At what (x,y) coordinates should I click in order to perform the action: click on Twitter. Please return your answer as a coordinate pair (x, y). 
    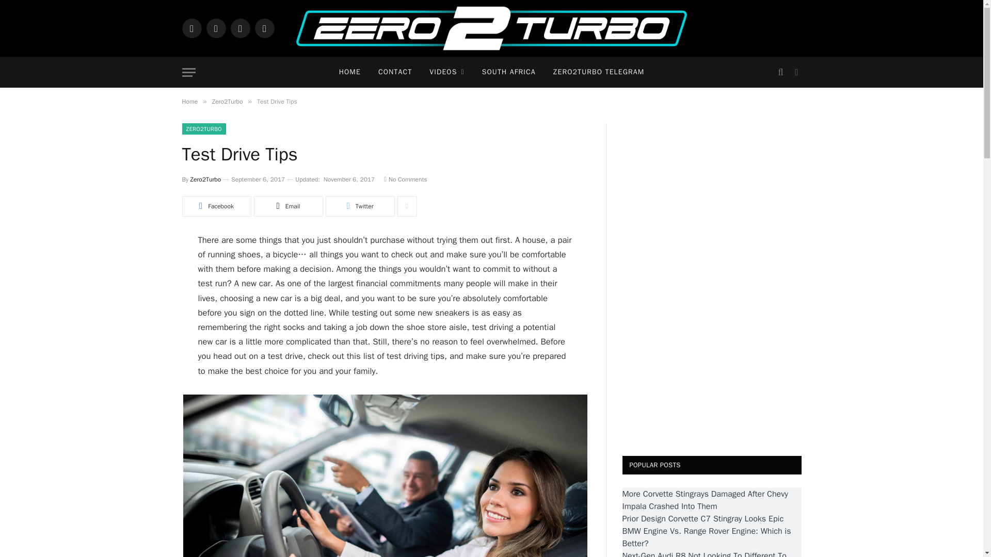
    Looking at the image, I should click on (359, 206).